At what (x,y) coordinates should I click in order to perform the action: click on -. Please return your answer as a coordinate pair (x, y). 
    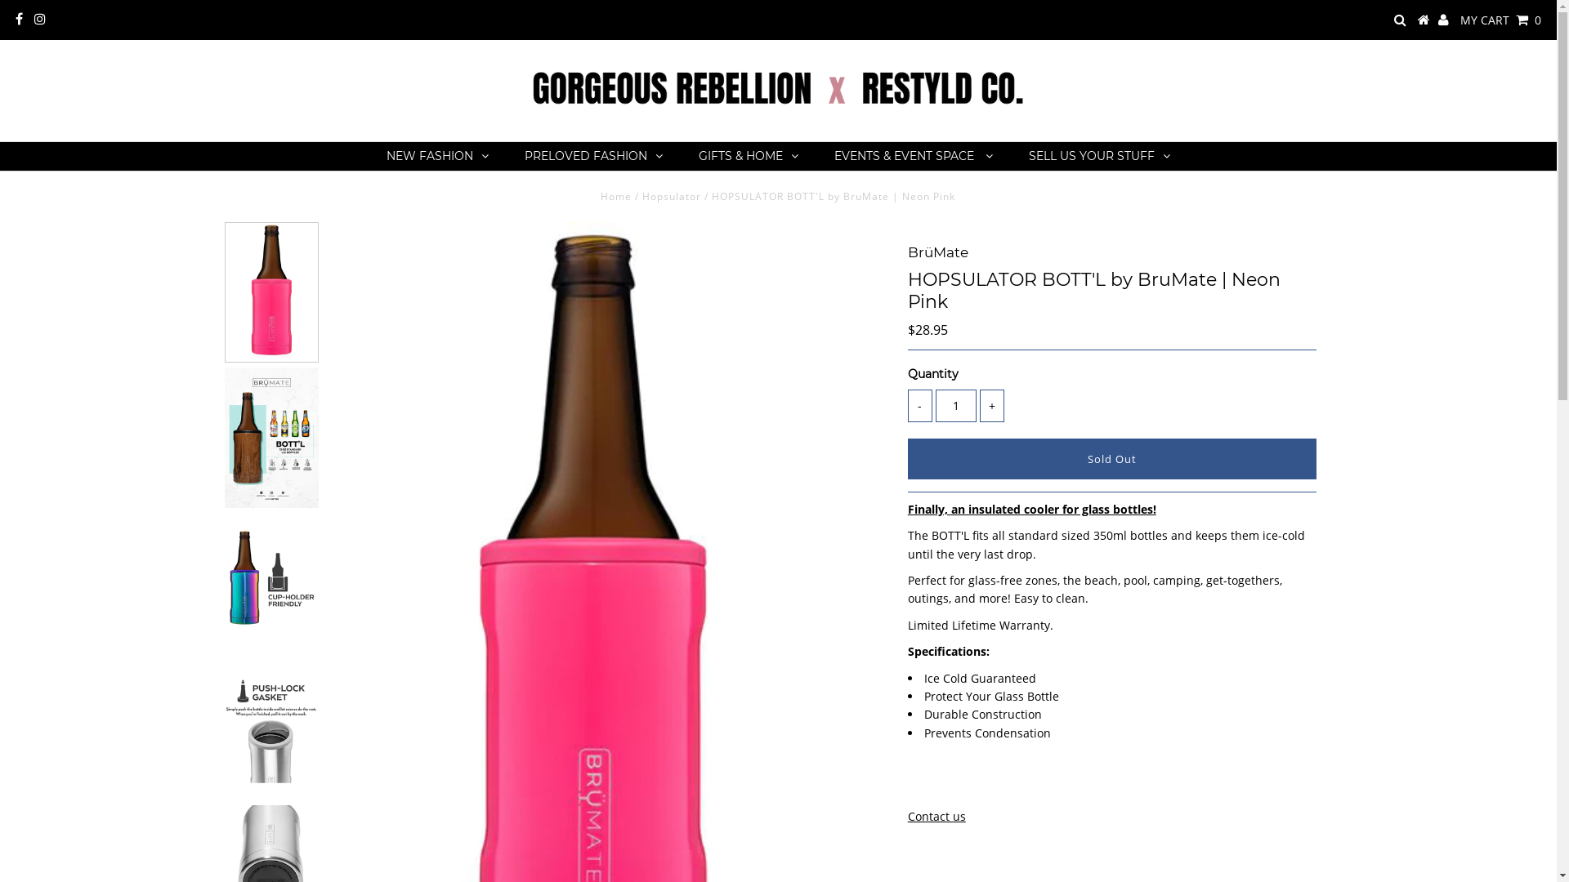
    Looking at the image, I should click on (920, 406).